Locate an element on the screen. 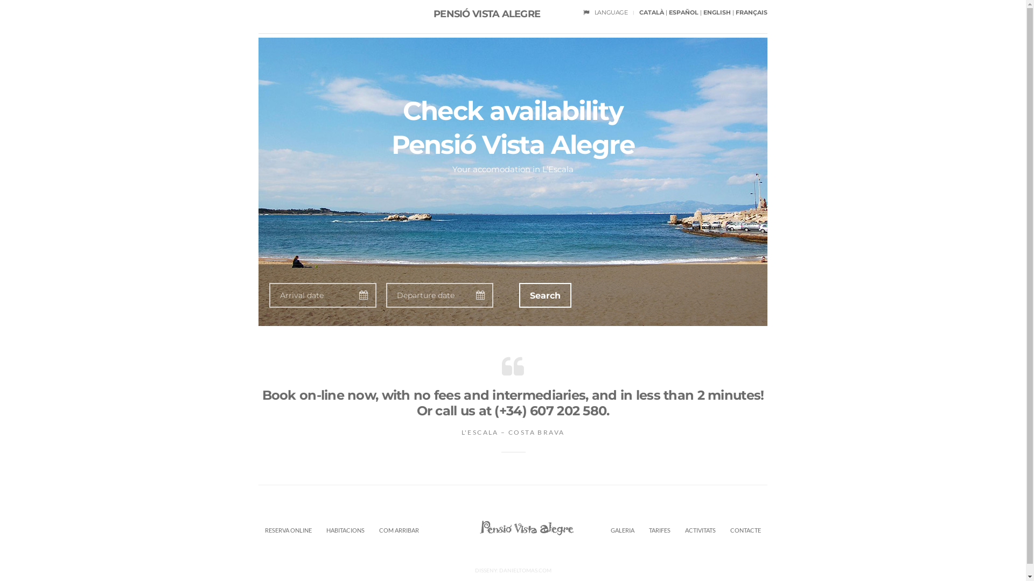  Search is located at coordinates (545, 295).